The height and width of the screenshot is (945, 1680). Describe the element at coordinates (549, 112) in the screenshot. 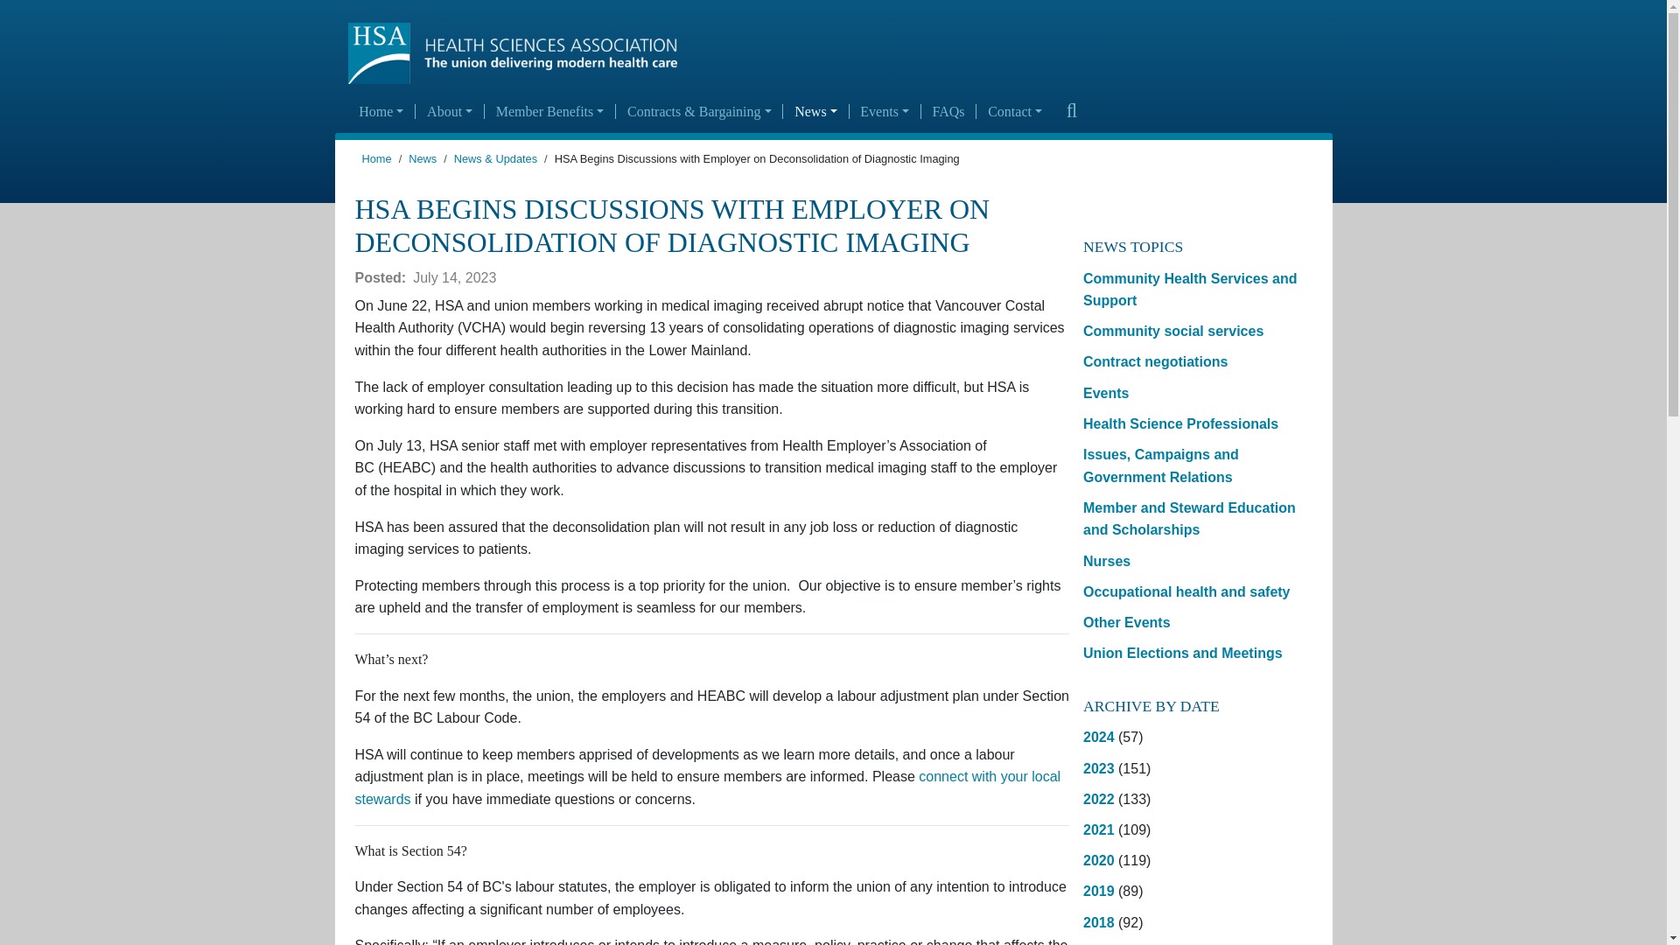

I see `Expand menu Member Benefits` at that location.